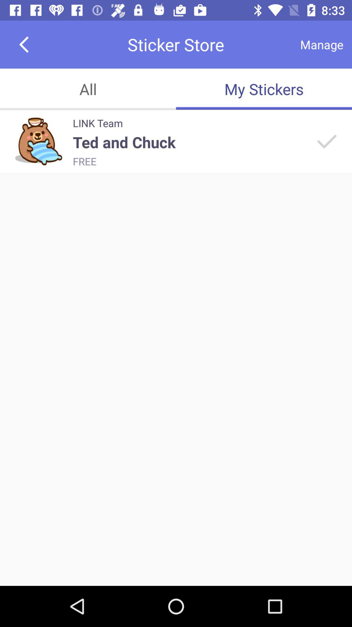 Image resolution: width=352 pixels, height=627 pixels. Describe the element at coordinates (88, 89) in the screenshot. I see `turn on the icon next to my stickers item` at that location.